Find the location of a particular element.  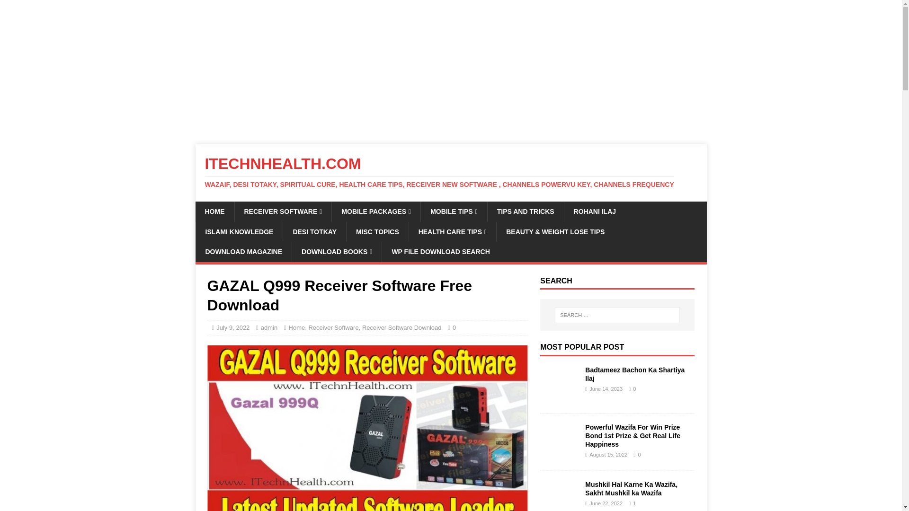

iTechnHealth.com is located at coordinates (451, 172).